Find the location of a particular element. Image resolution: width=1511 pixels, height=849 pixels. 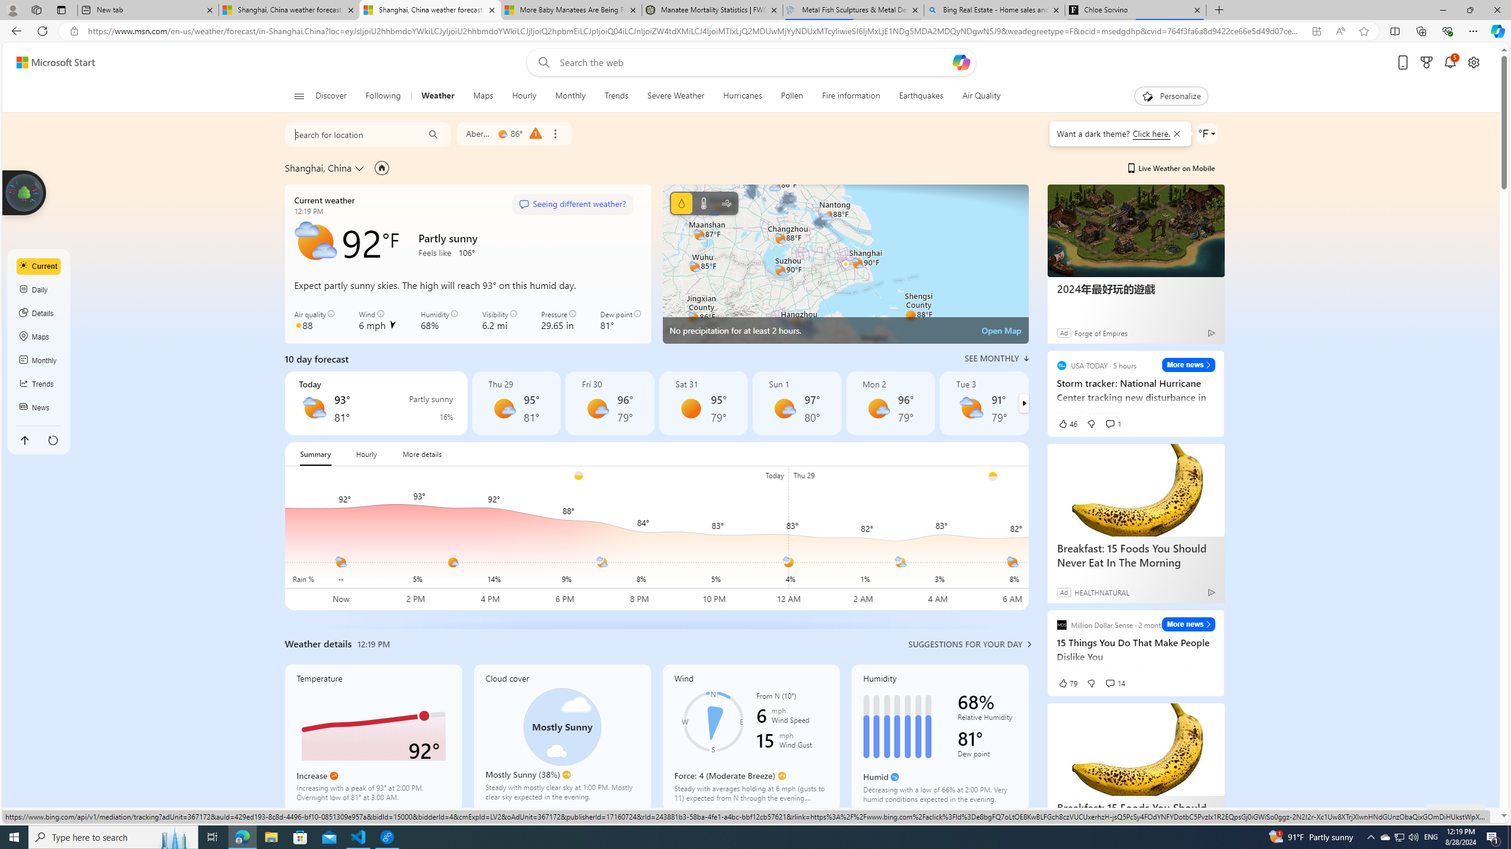

Precipitation is located at coordinates (681, 203).